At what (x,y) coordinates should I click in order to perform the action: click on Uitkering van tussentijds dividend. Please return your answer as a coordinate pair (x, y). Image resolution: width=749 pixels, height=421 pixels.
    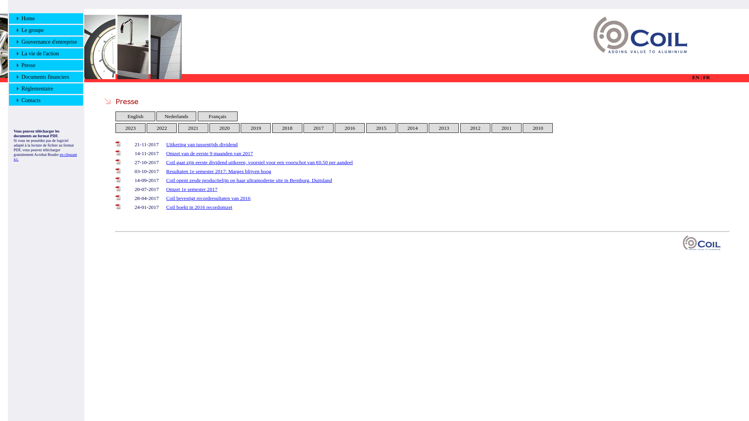
    Looking at the image, I should click on (202, 144).